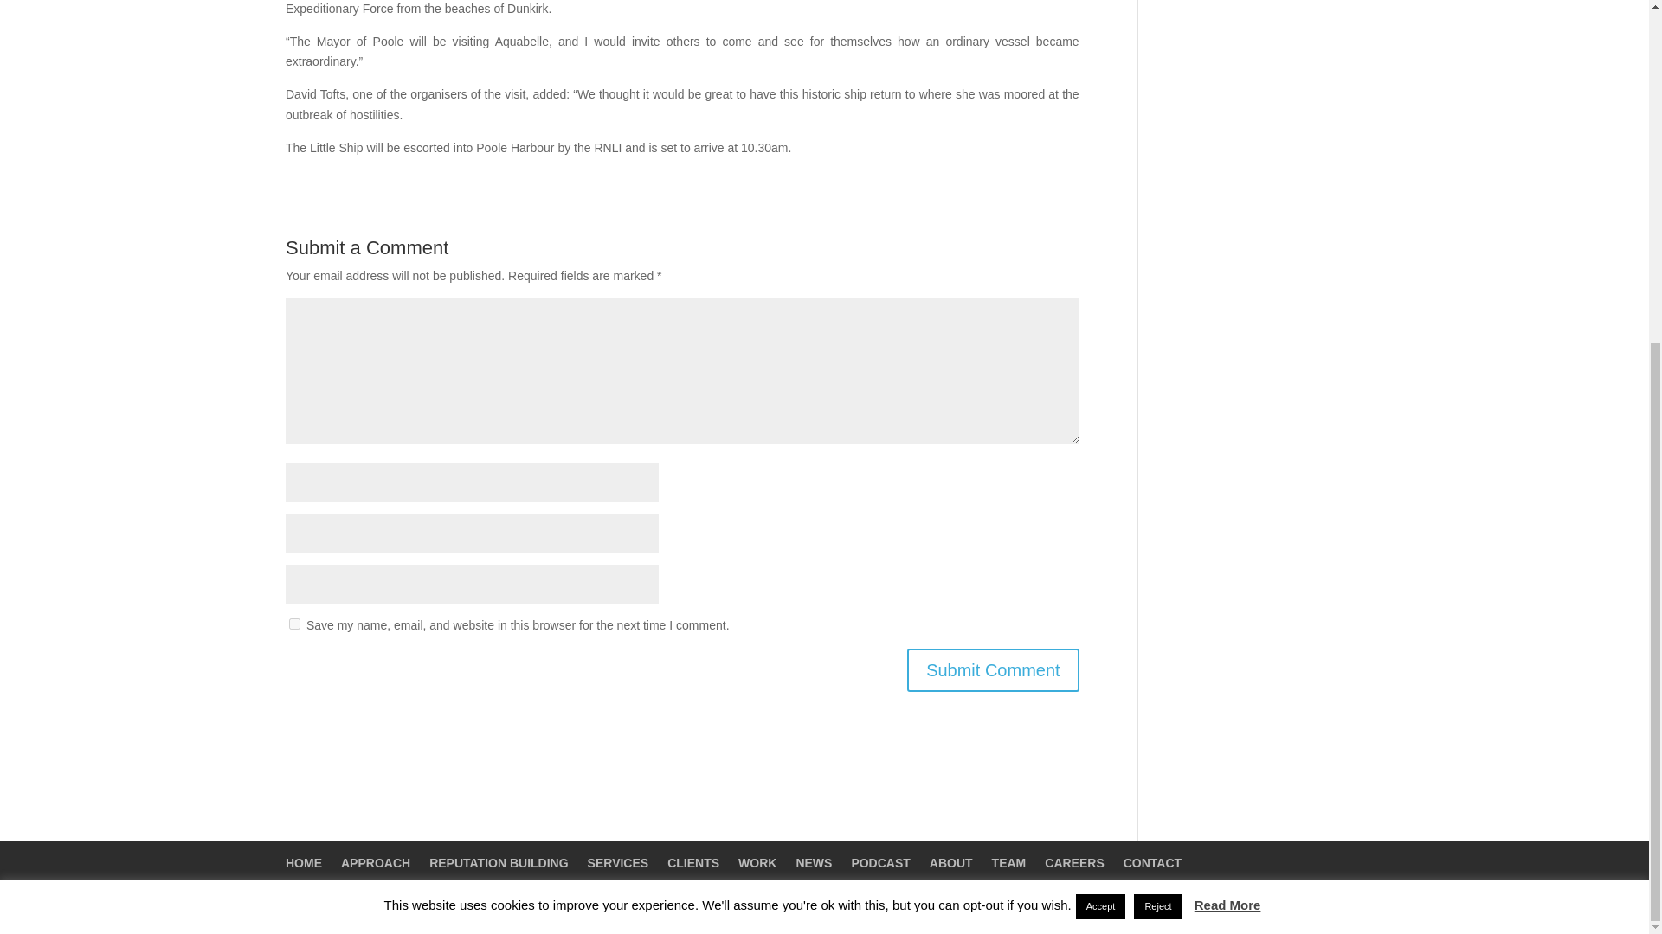 This screenshot has height=934, width=1662. What do you see at coordinates (618, 863) in the screenshot?
I see `SERVICES` at bounding box center [618, 863].